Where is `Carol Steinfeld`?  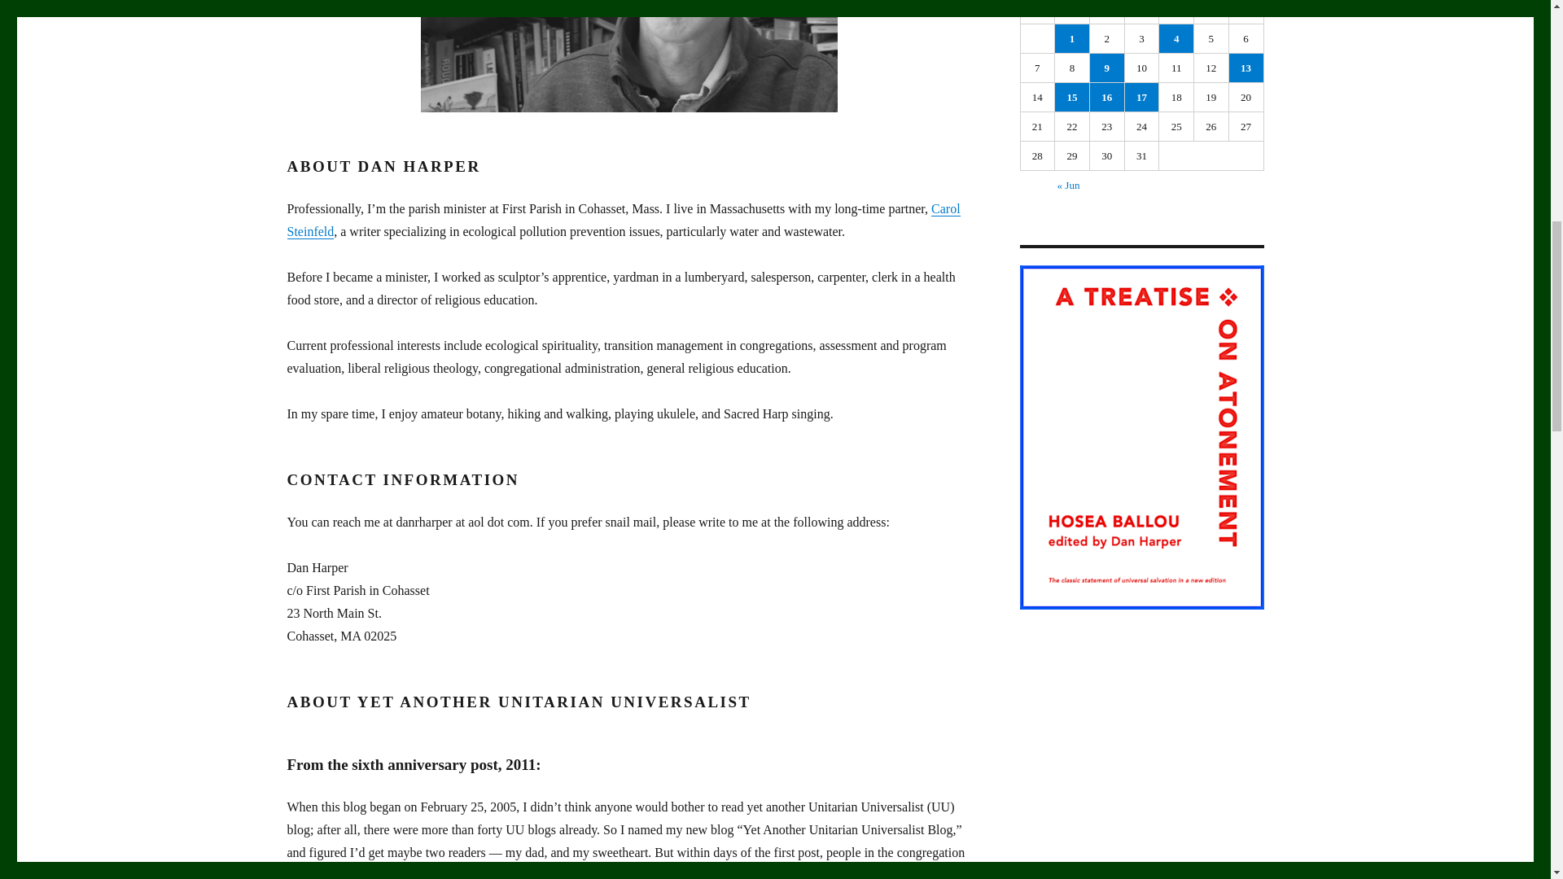
Carol Steinfeld is located at coordinates (622, 220).